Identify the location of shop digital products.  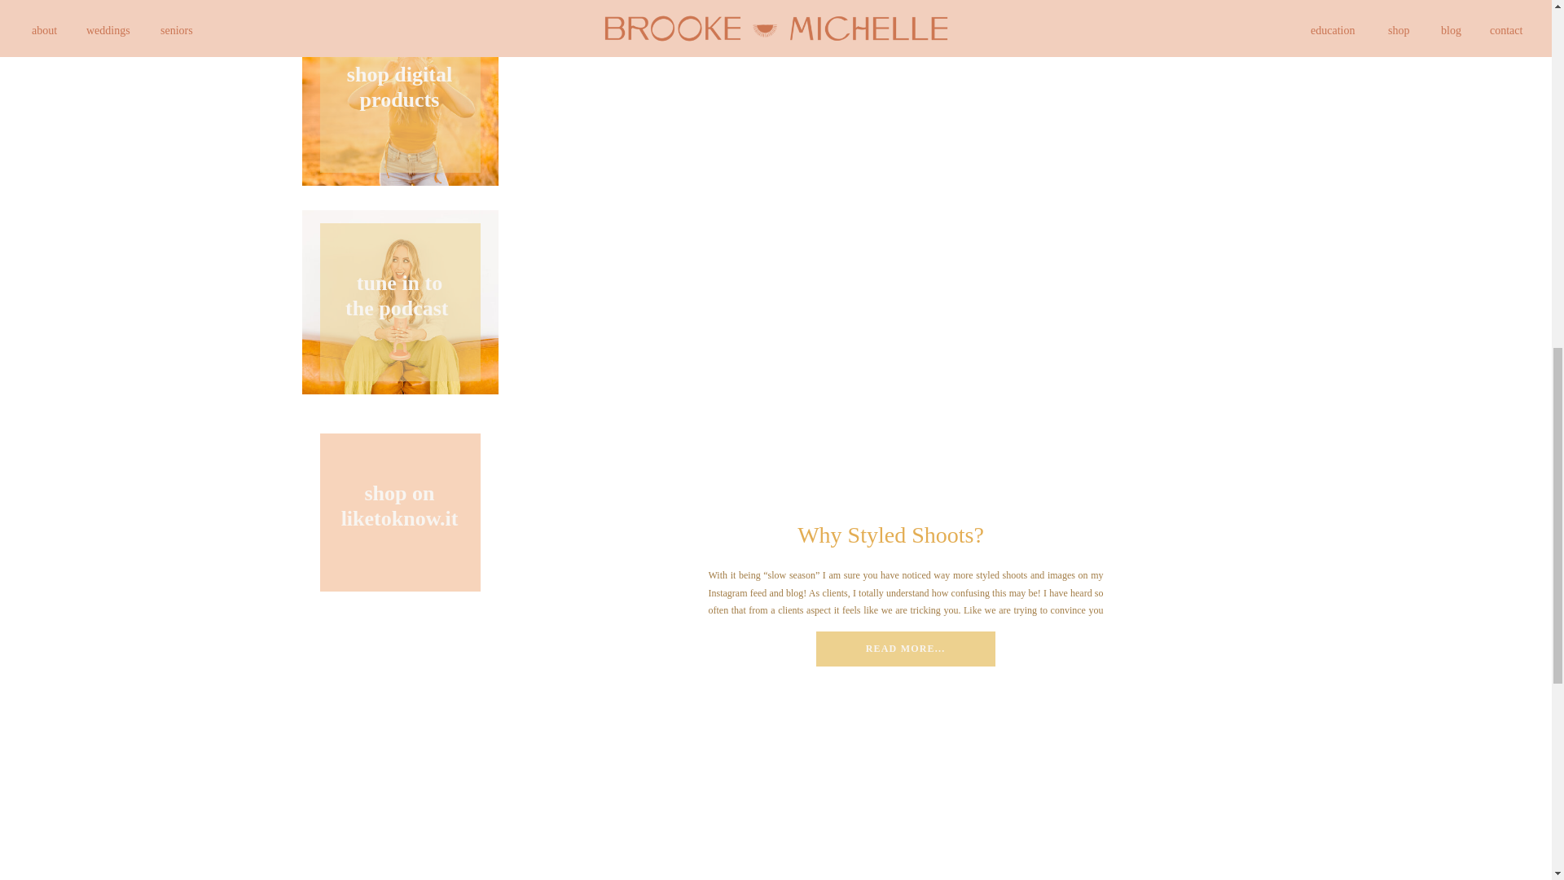
(399, 302).